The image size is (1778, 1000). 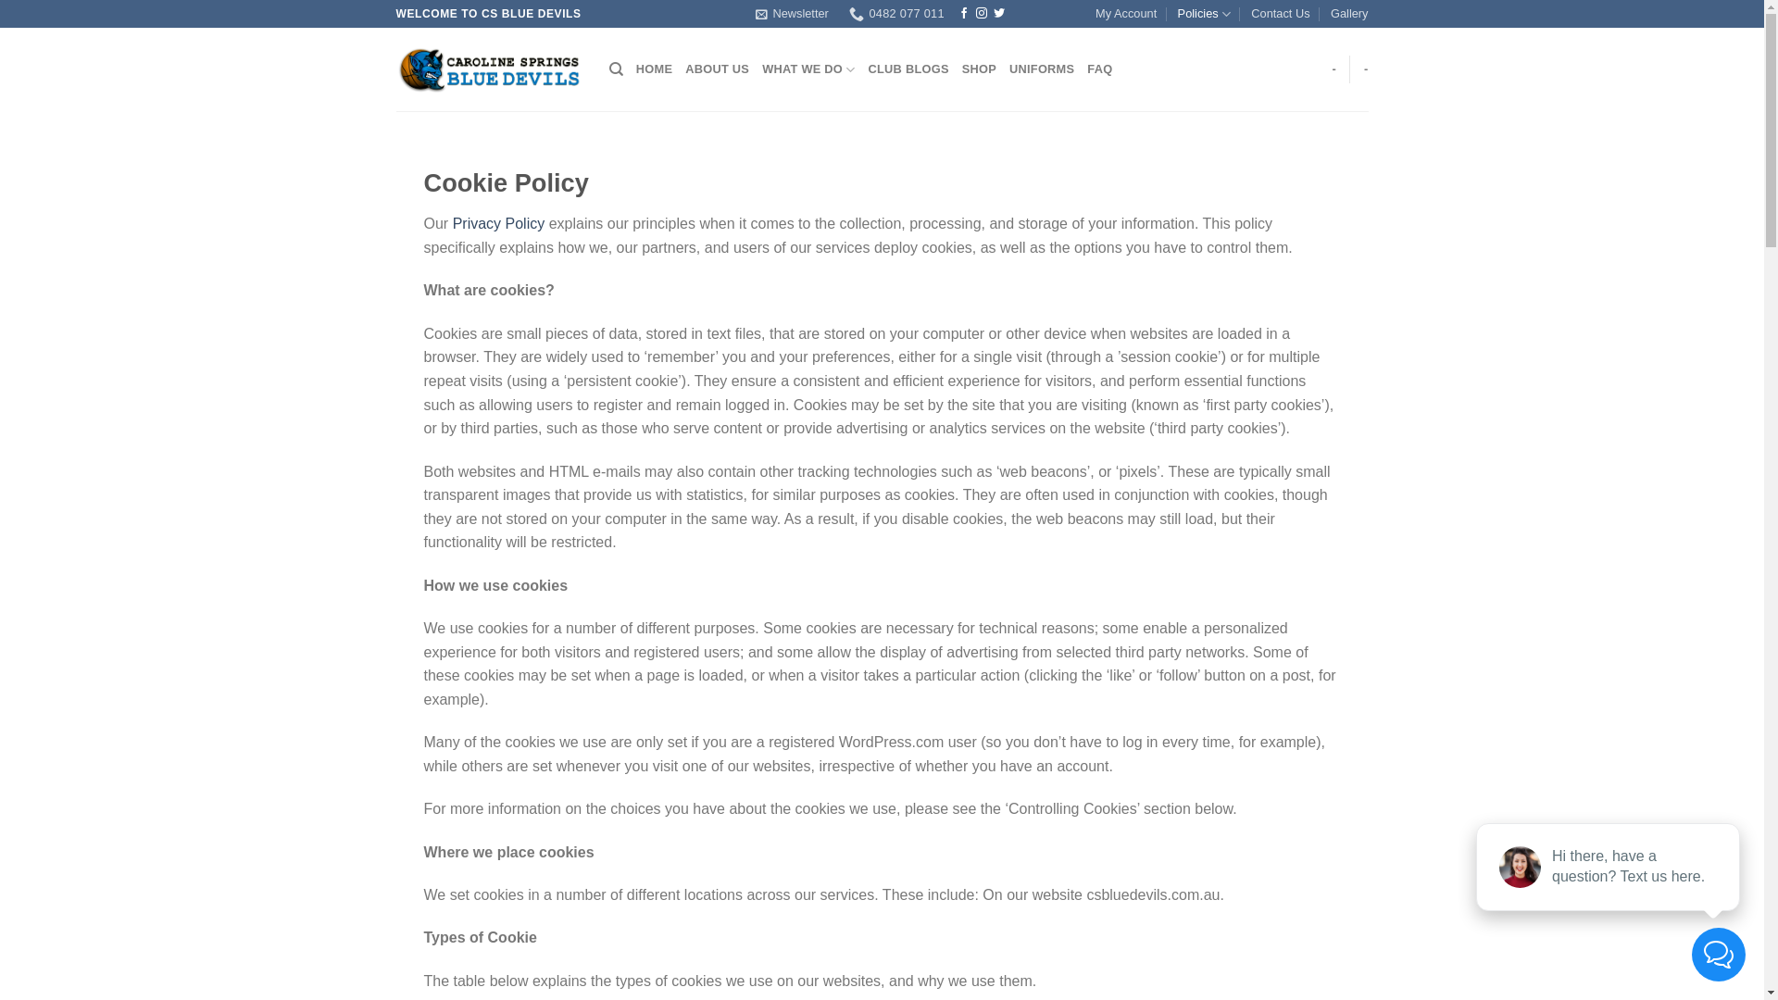 What do you see at coordinates (654, 69) in the screenshot?
I see `HOME` at bounding box center [654, 69].